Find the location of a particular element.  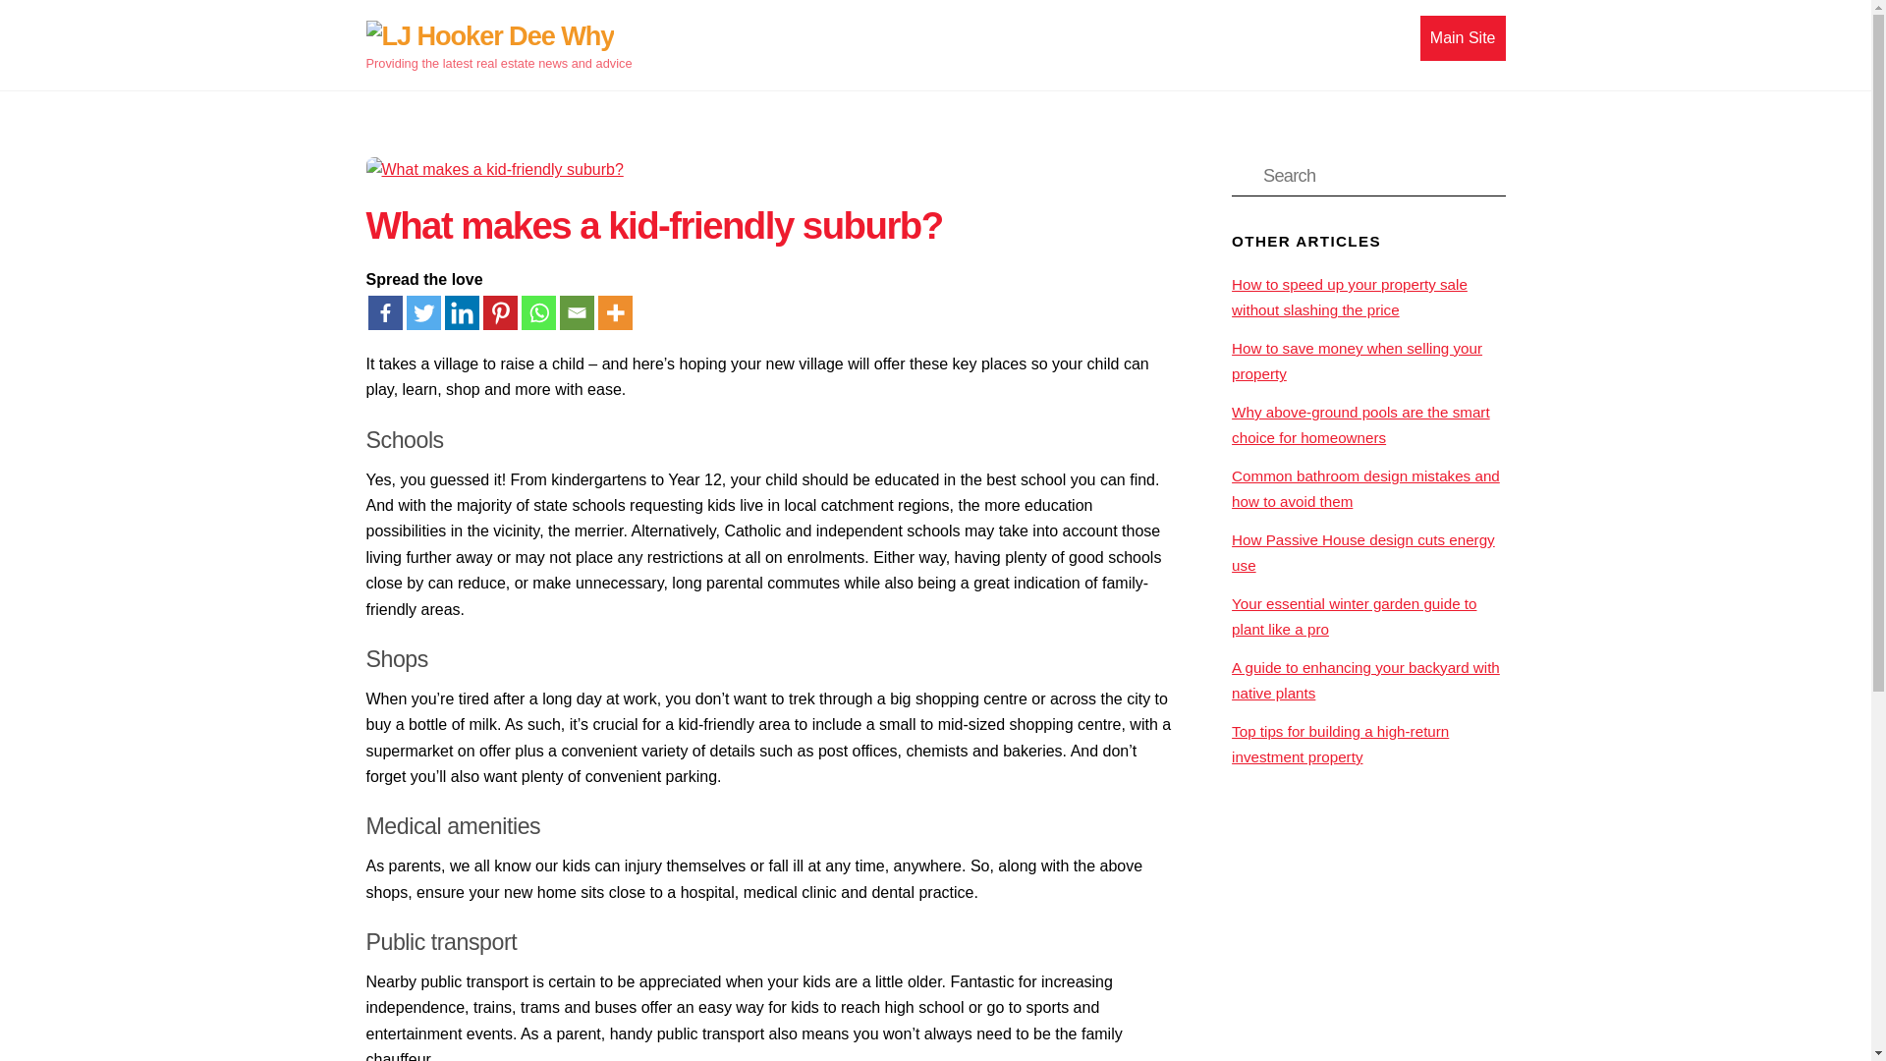

Whatsapp is located at coordinates (536, 312).